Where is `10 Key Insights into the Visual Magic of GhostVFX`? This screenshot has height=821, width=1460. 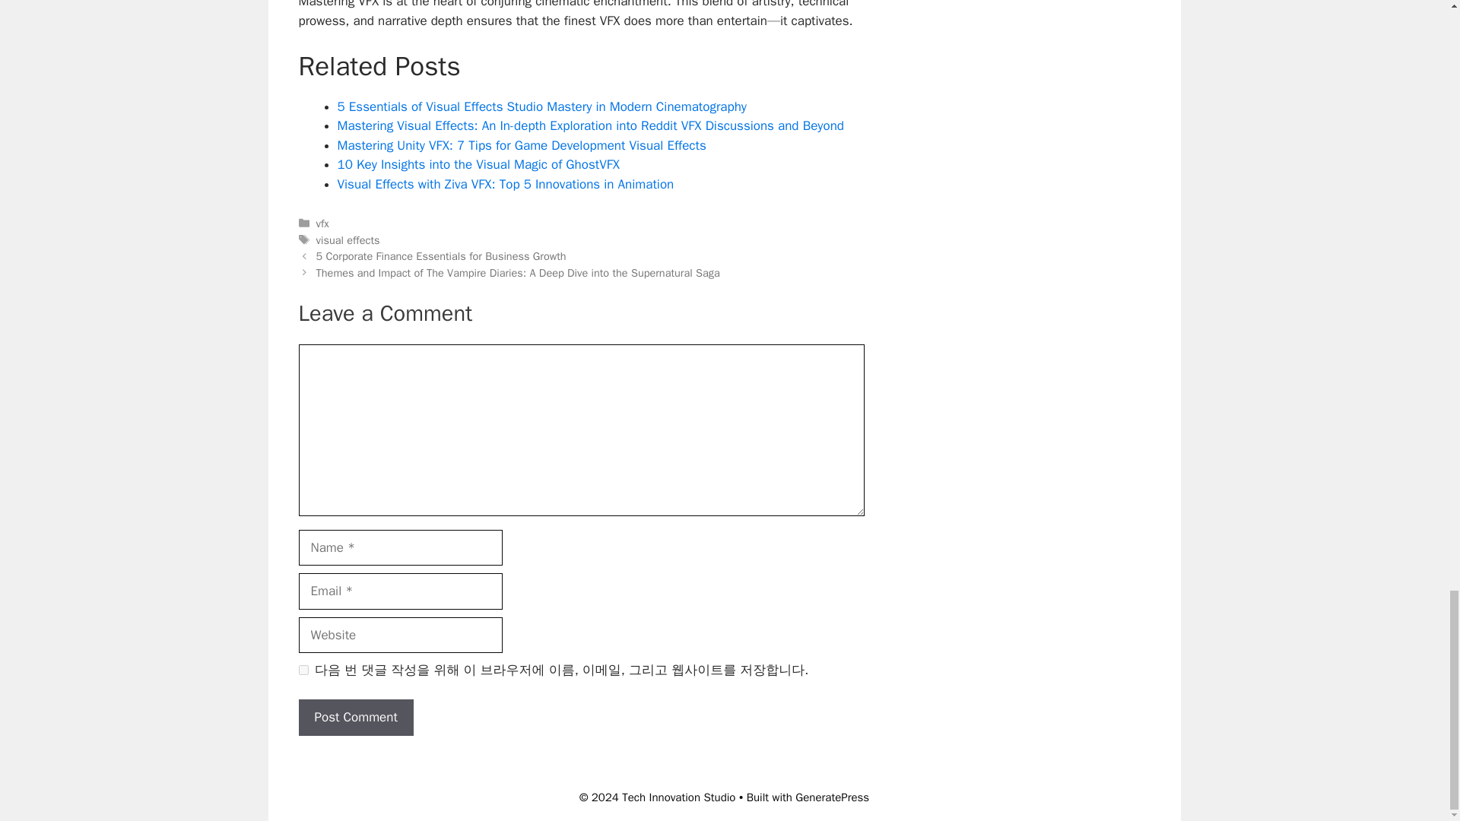 10 Key Insights into the Visual Magic of GhostVFX is located at coordinates (478, 164).